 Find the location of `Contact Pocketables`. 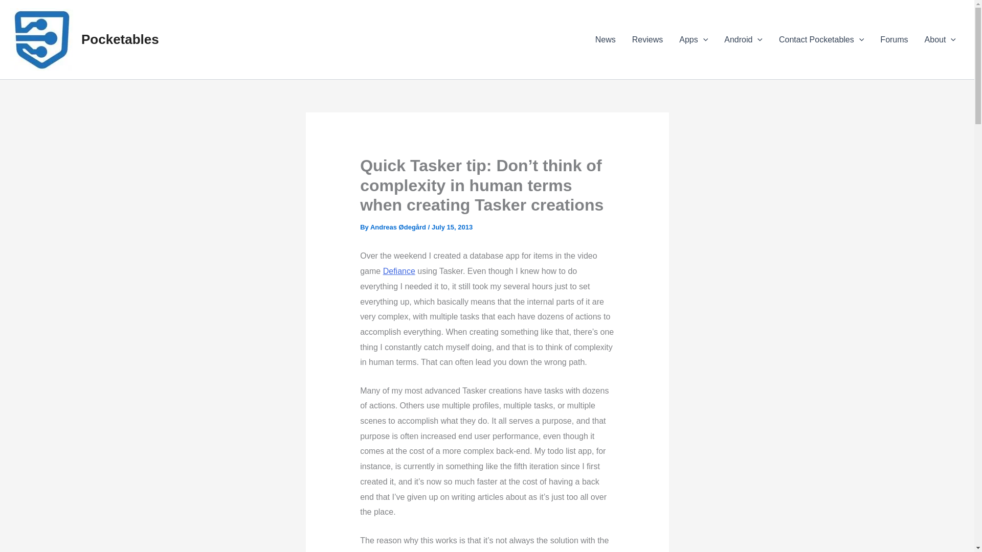

Contact Pocketables is located at coordinates (821, 39).